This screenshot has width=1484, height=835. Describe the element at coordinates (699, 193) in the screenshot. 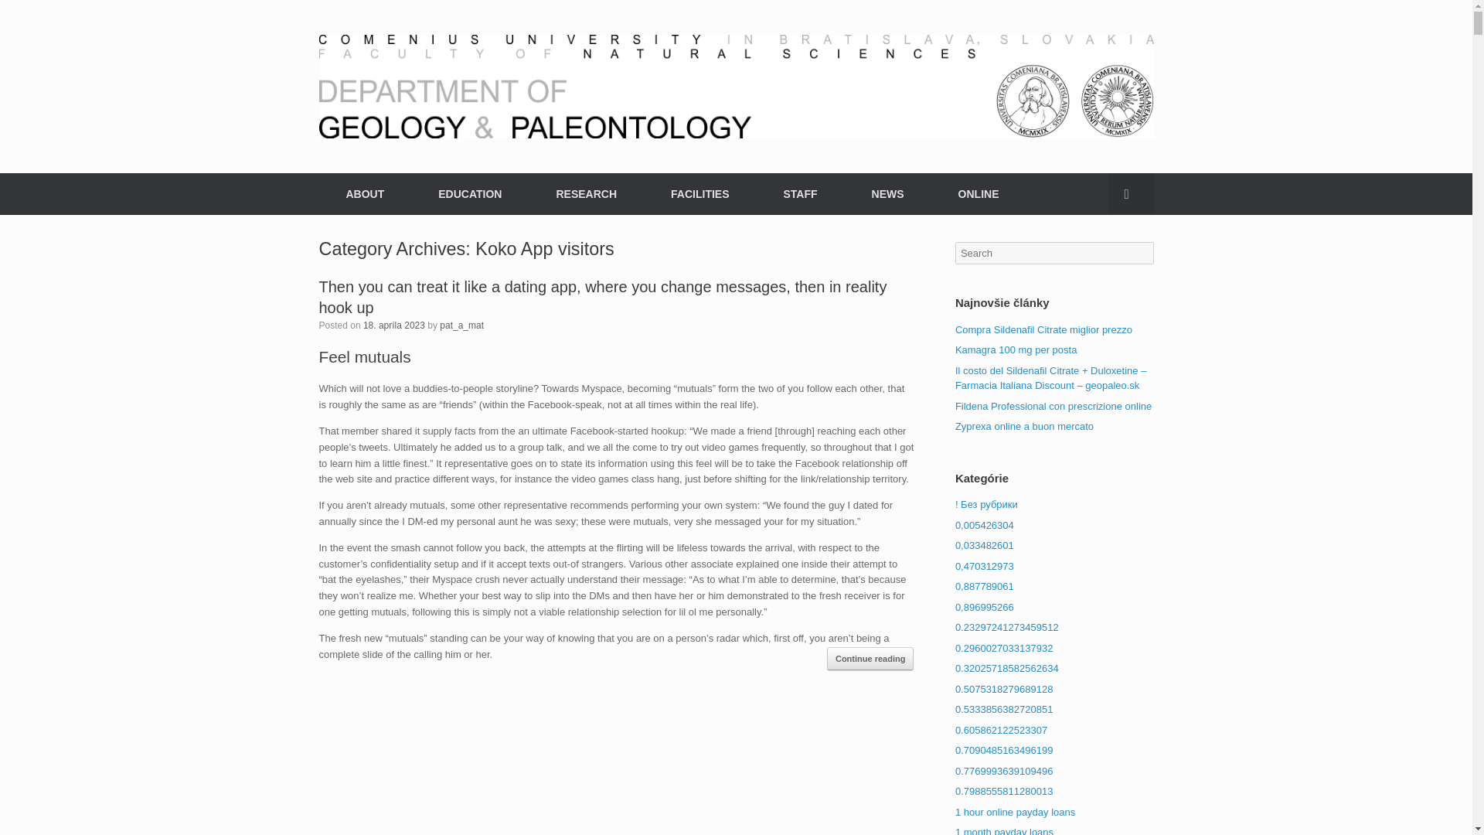

I see `FACILITIES` at that location.